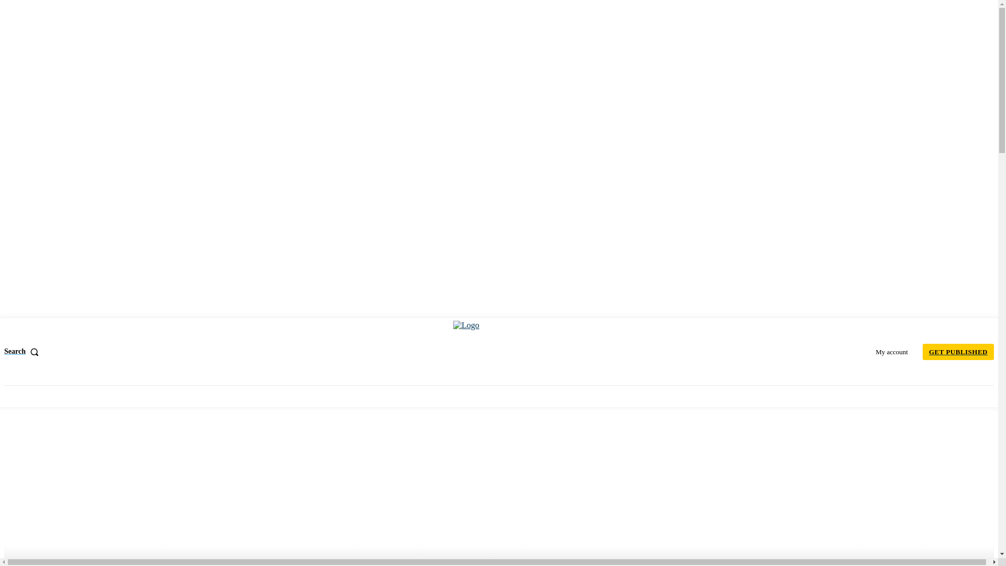 The height and width of the screenshot is (566, 1006). I want to click on World, so click(82, 396).